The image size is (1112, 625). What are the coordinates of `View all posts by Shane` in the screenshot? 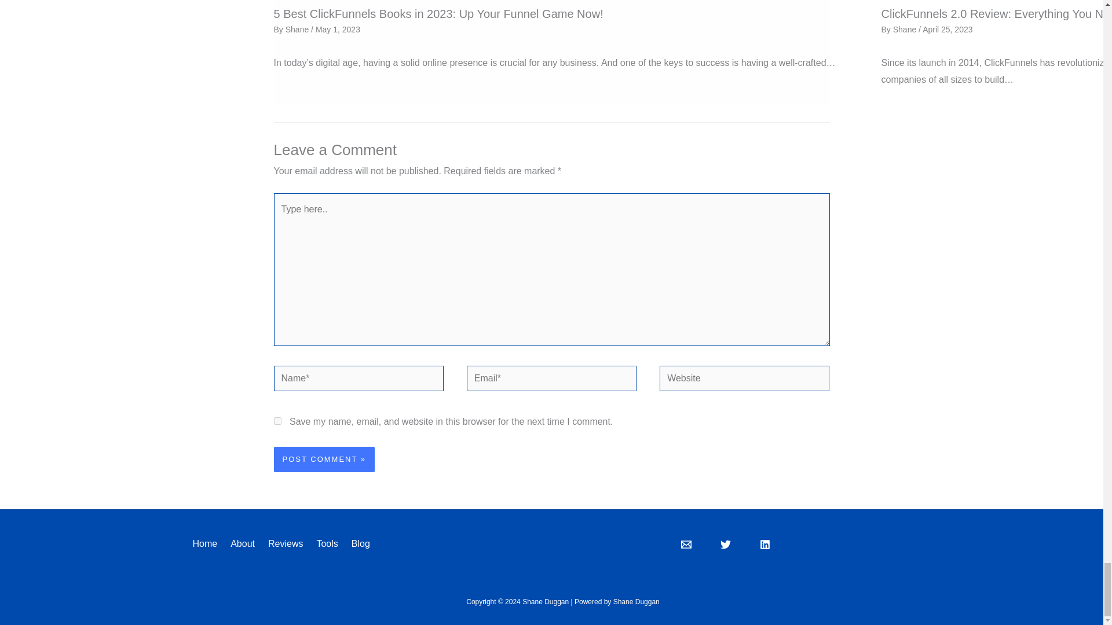 It's located at (298, 30).